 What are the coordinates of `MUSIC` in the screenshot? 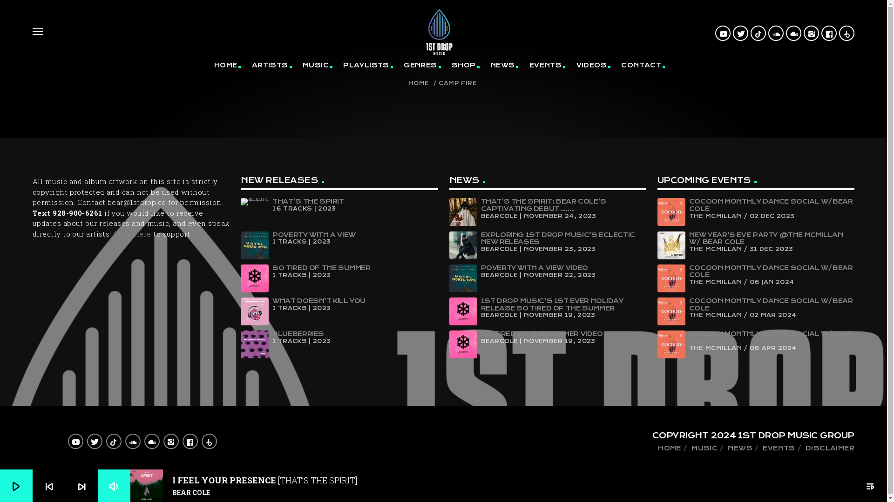 It's located at (704, 448).